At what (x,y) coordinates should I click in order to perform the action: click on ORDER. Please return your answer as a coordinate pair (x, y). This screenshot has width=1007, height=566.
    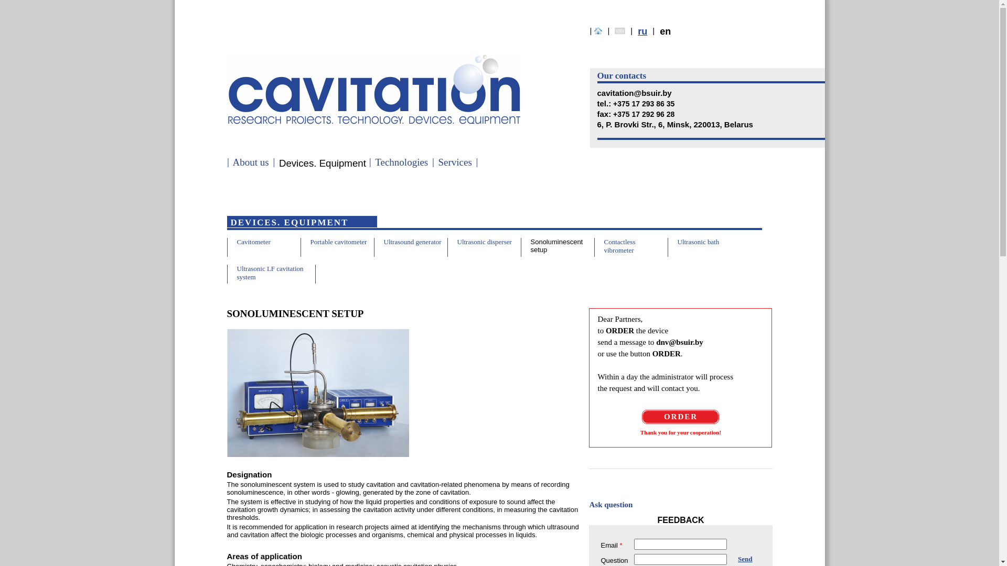
    Looking at the image, I should click on (681, 417).